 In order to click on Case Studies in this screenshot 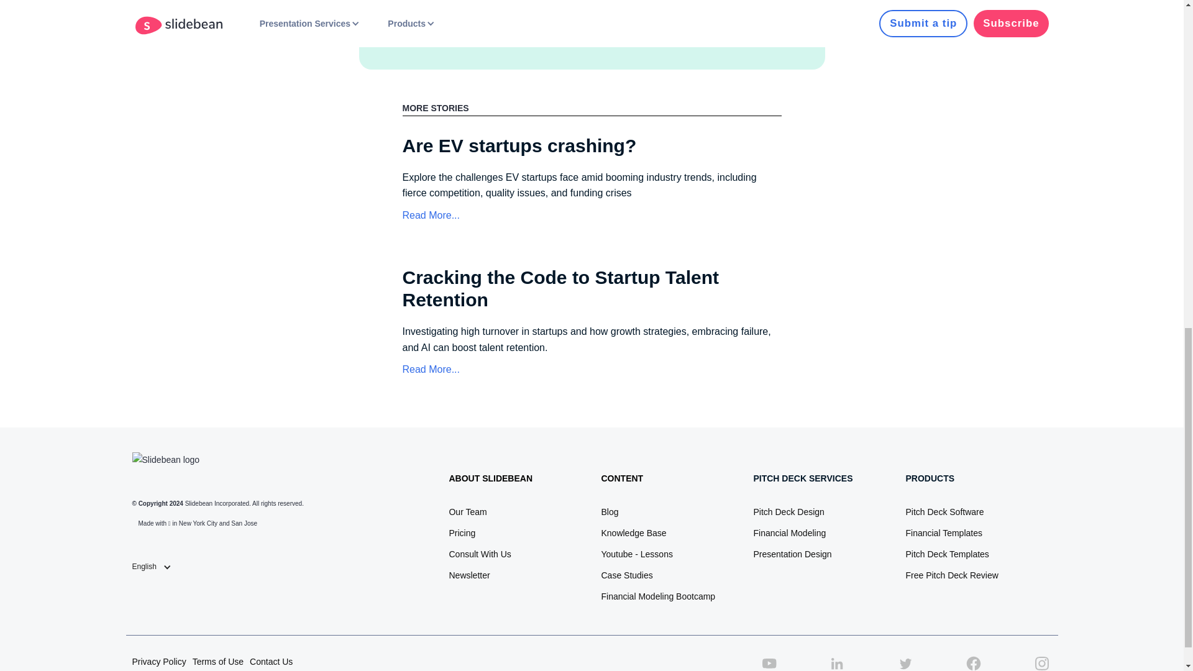, I will do `click(626, 575)`.